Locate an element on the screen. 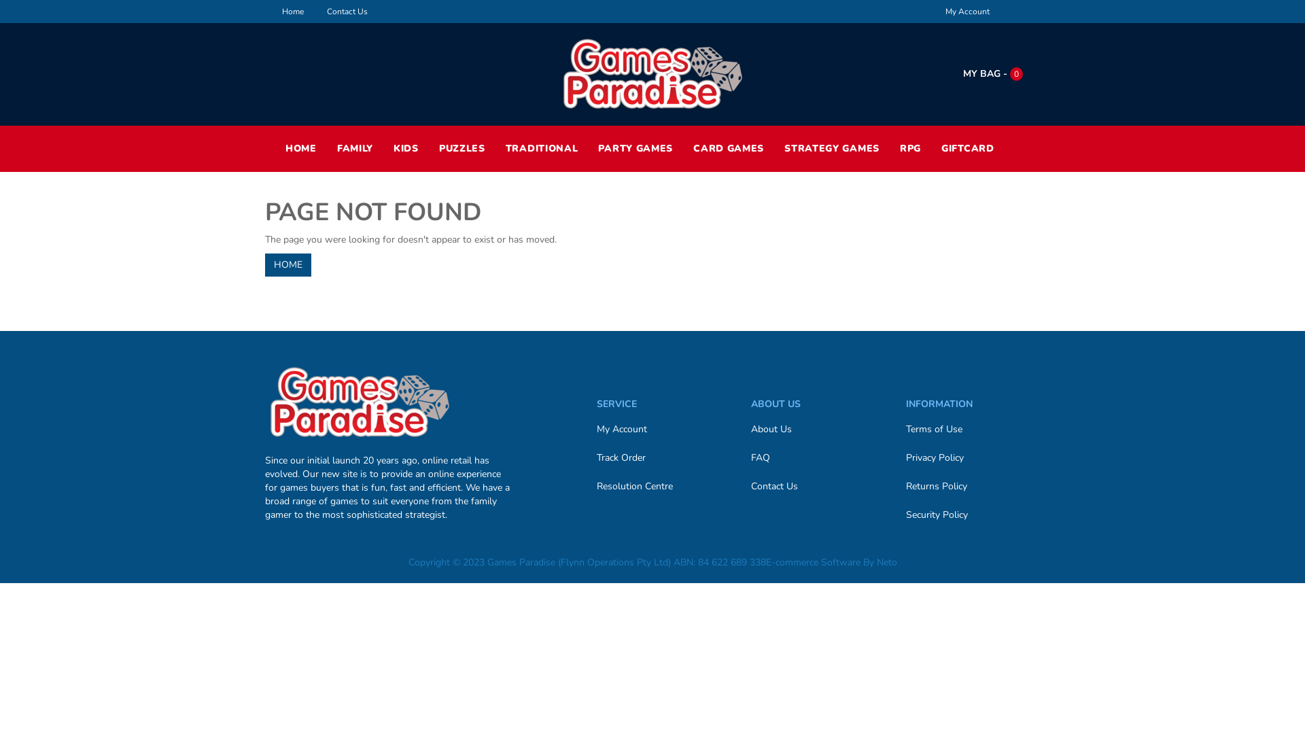 This screenshot has height=734, width=1305. My Account is located at coordinates (968, 12).